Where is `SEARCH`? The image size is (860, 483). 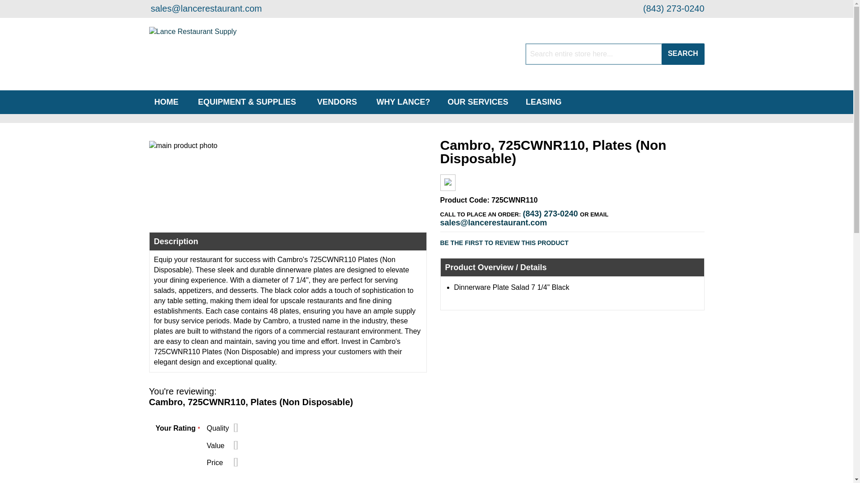
SEARCH is located at coordinates (683, 54).